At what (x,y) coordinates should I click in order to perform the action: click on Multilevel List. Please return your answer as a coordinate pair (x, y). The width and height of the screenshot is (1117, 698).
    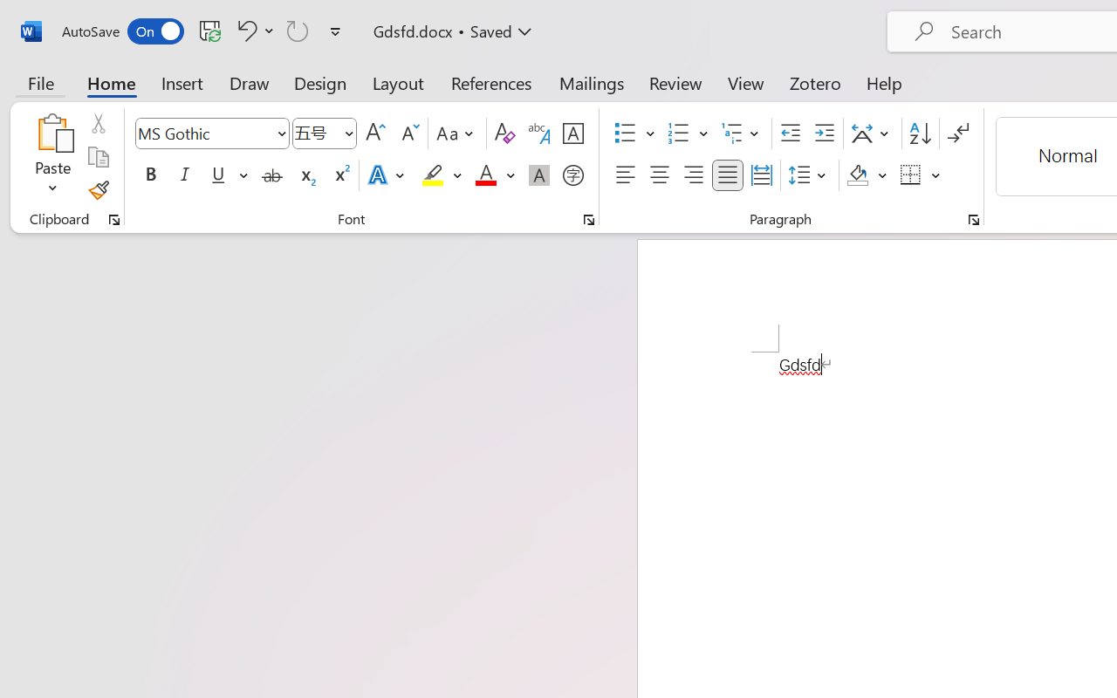
    Looking at the image, I should click on (742, 133).